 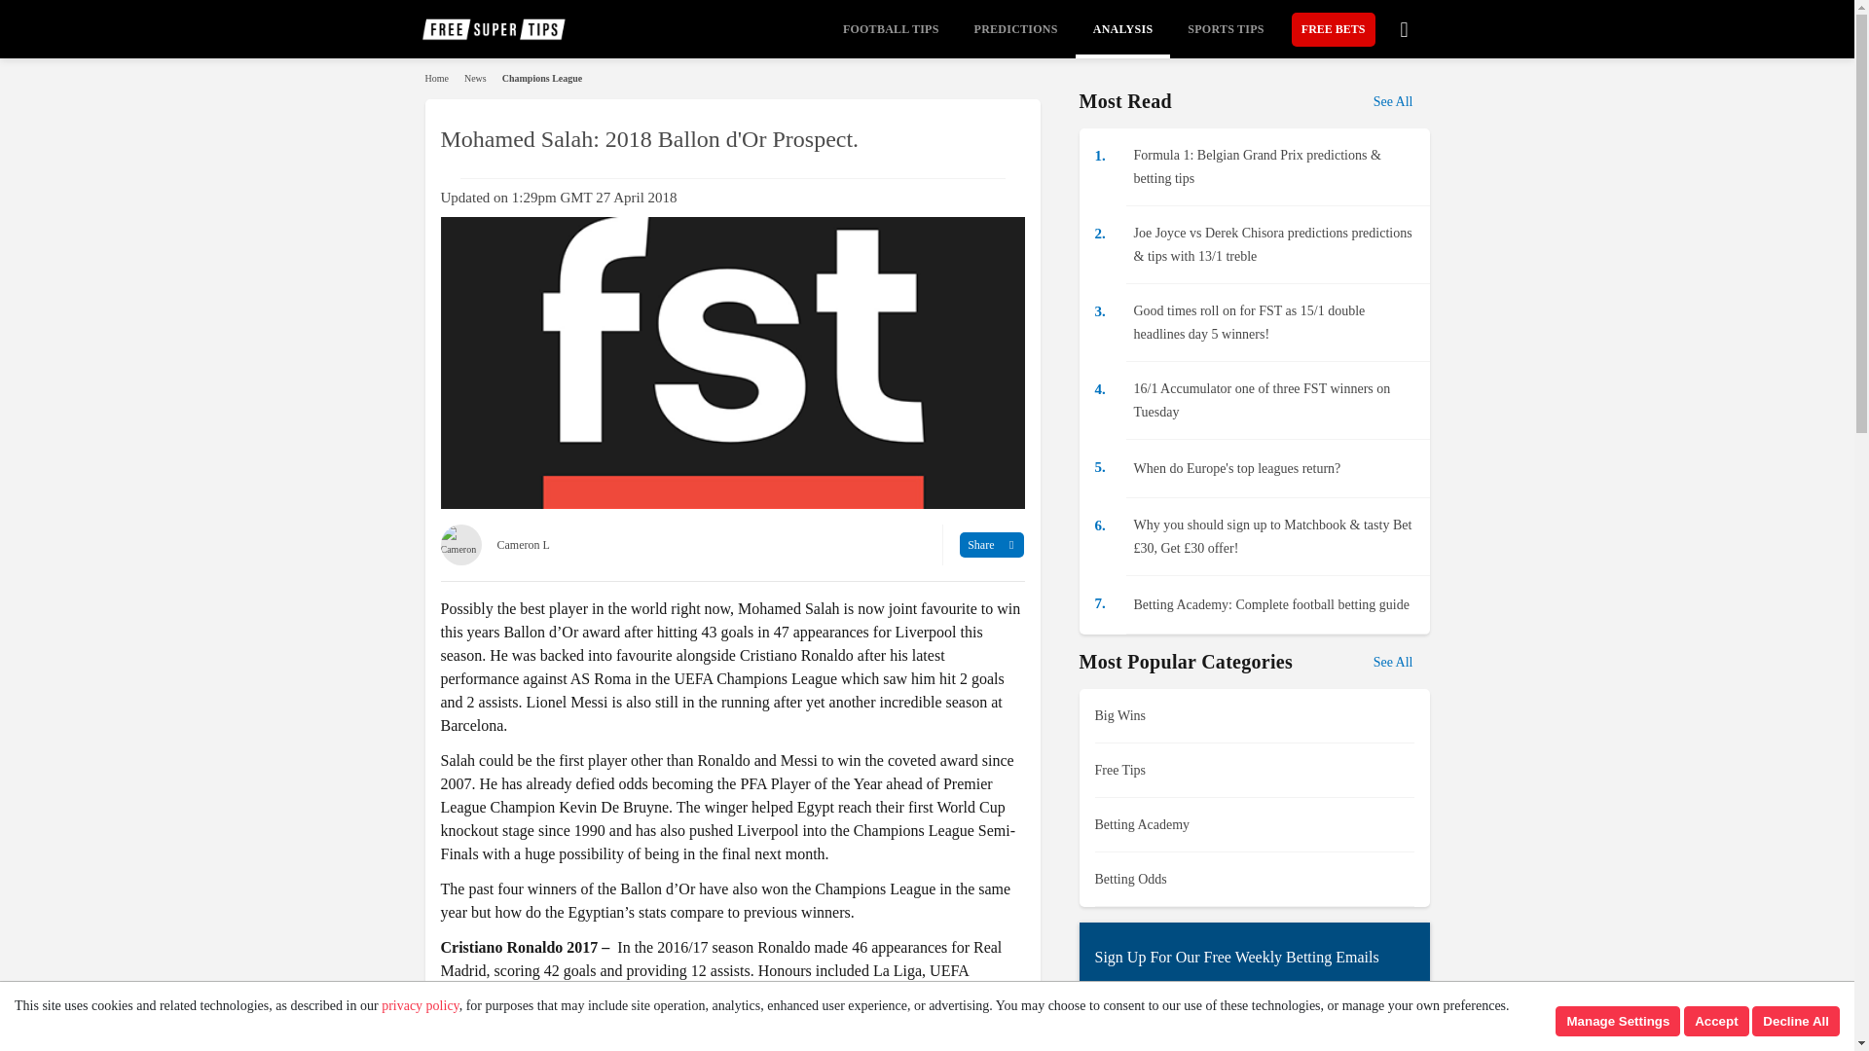 I want to click on privacy policy, so click(x=421, y=1006).